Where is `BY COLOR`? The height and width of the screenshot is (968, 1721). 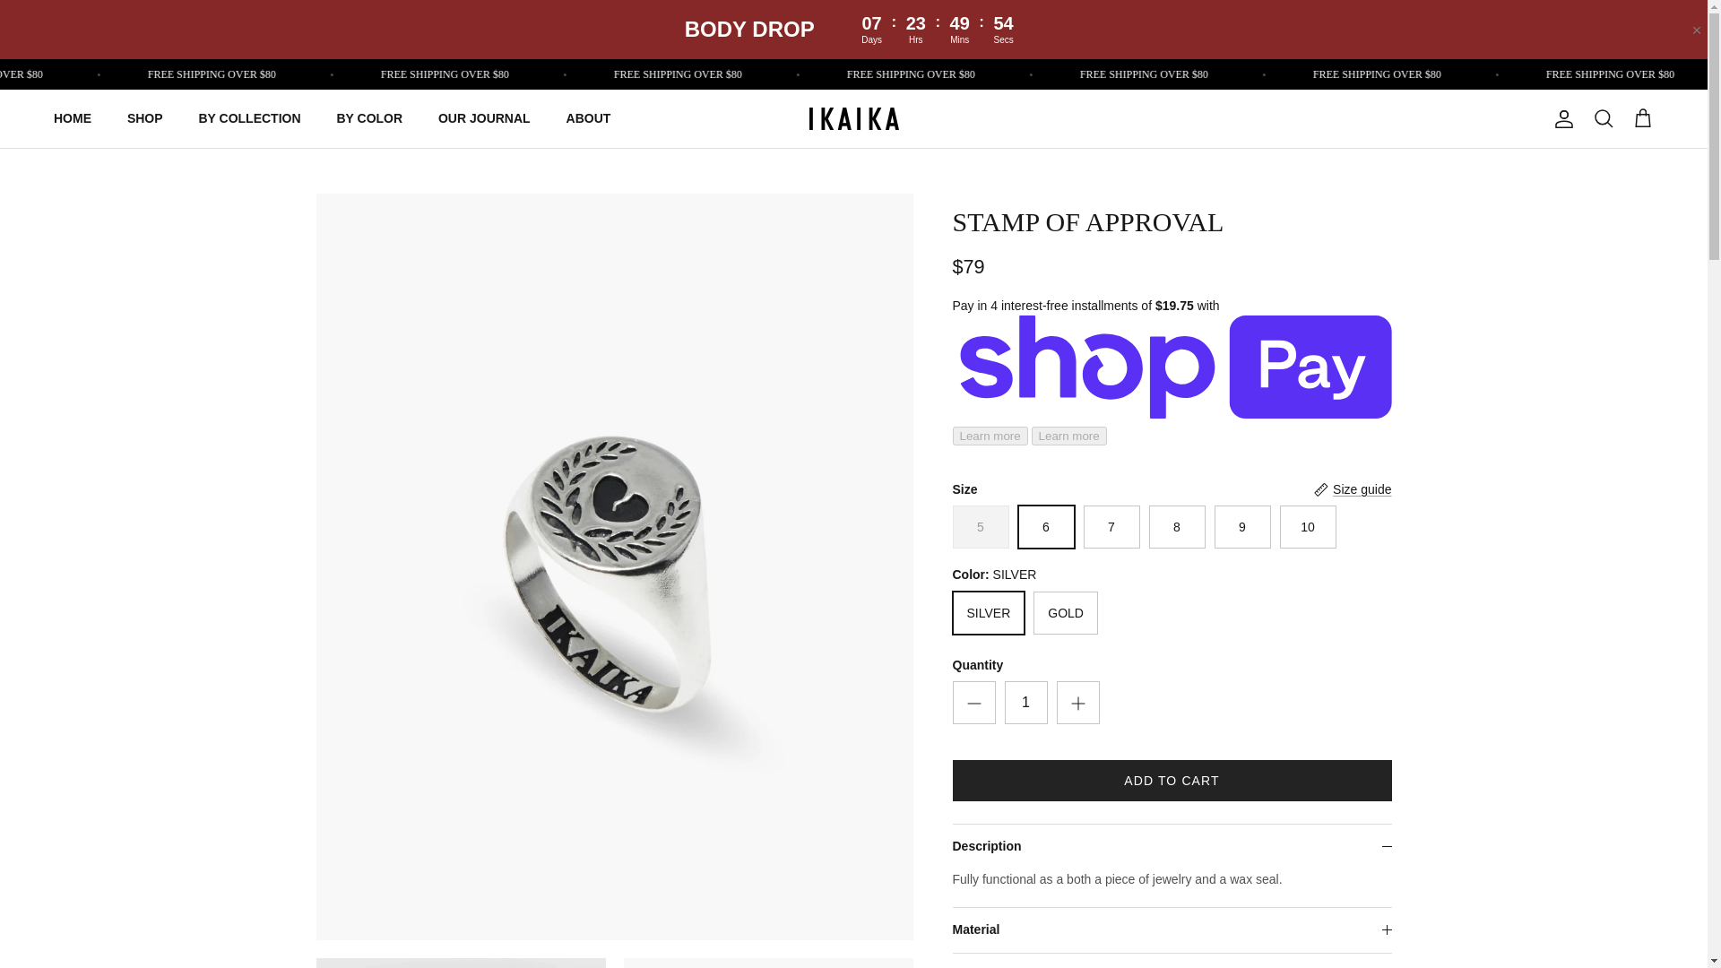 BY COLOR is located at coordinates (369, 118).